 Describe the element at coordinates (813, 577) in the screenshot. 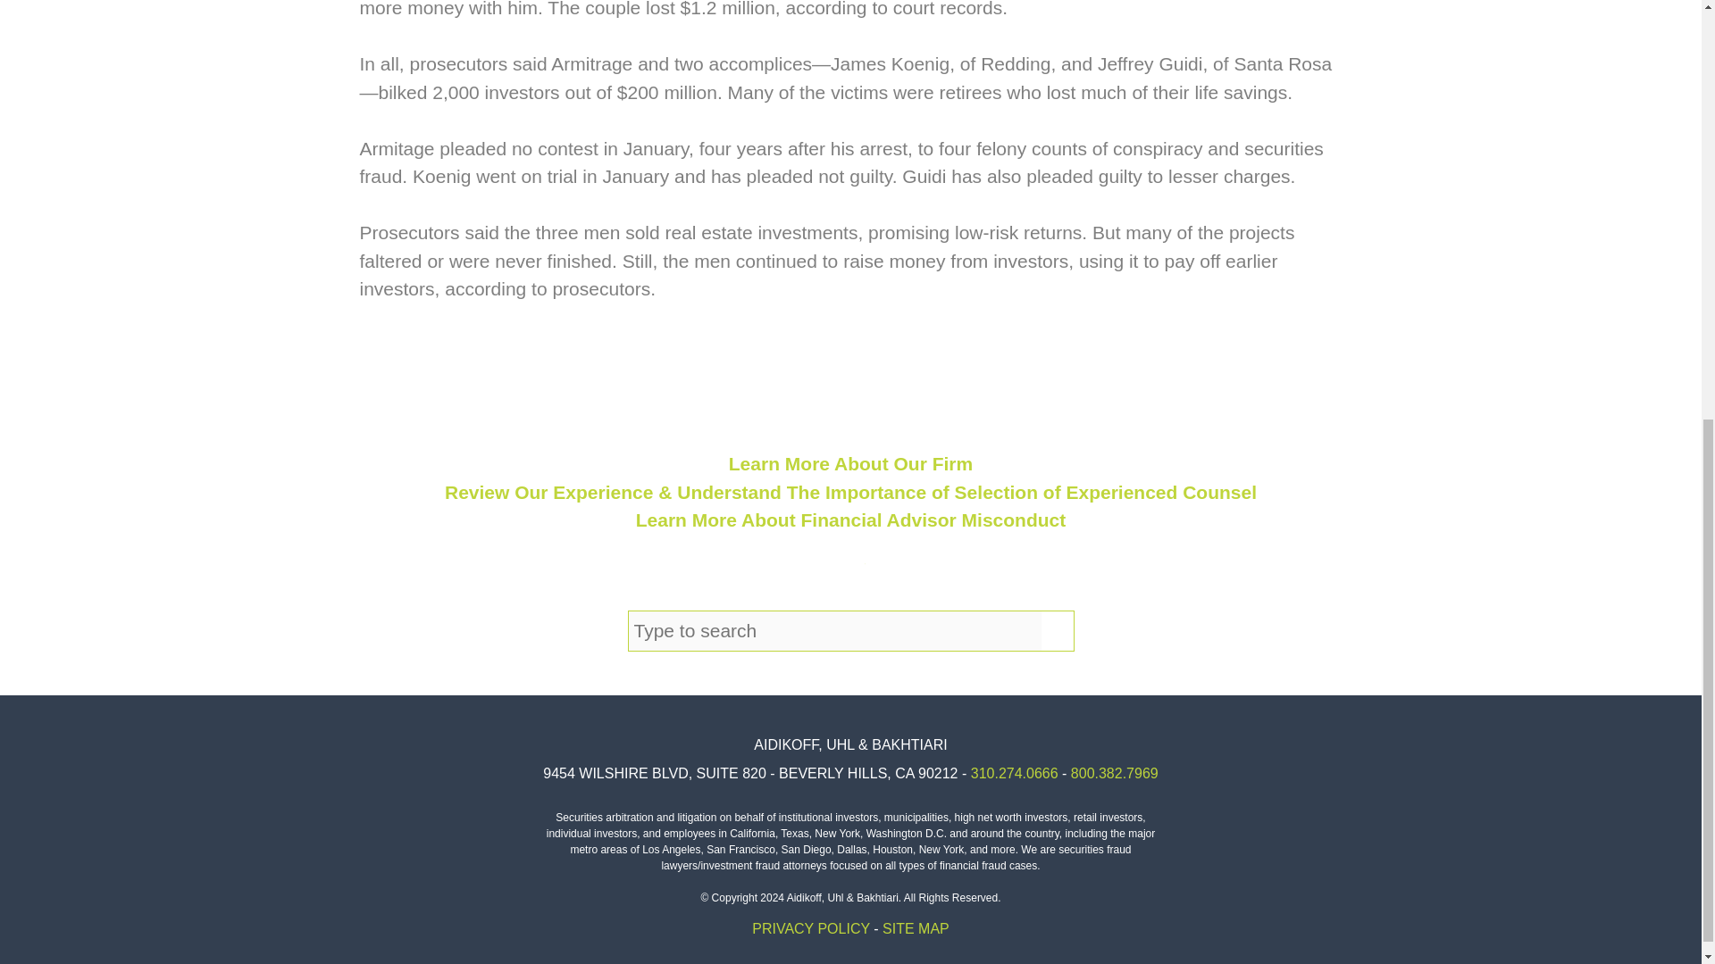

I see `Facebook` at that location.